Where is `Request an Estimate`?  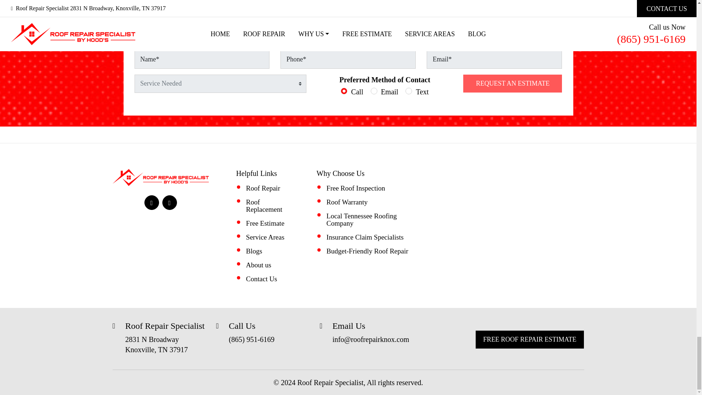 Request an Estimate is located at coordinates (513, 83).